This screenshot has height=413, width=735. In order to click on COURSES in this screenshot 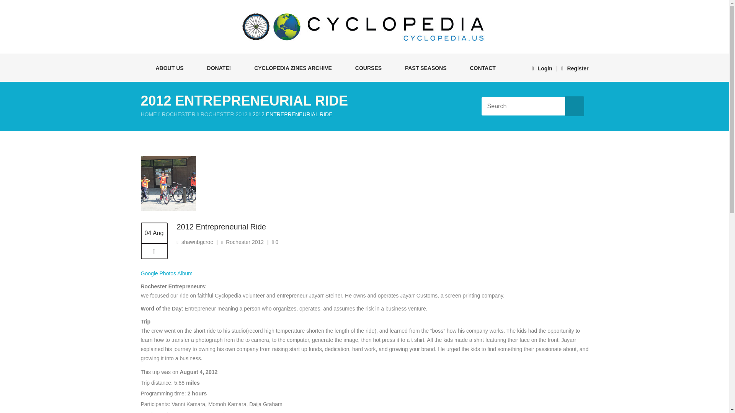, I will do `click(364, 67)`.